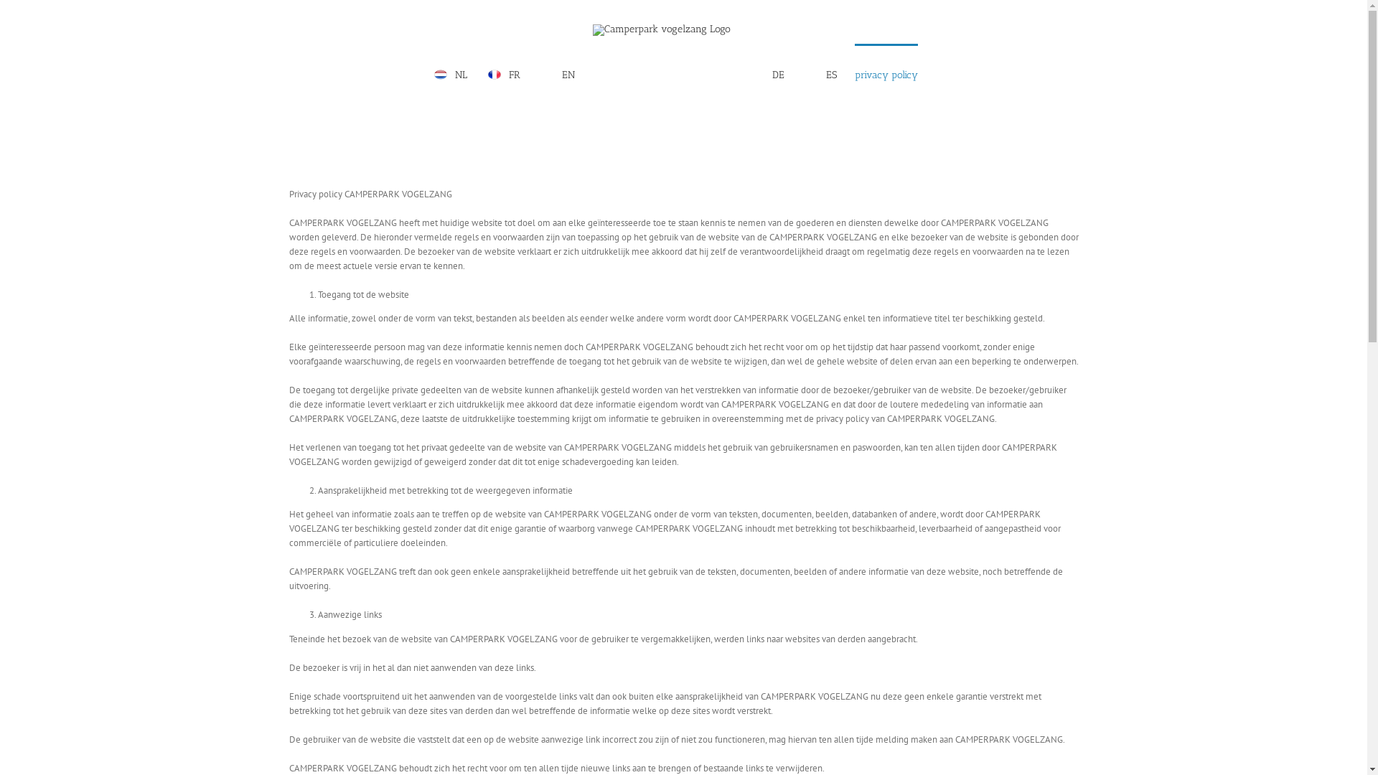 The height and width of the screenshot is (775, 1378). Describe the element at coordinates (886, 74) in the screenshot. I see `privacy policy` at that location.